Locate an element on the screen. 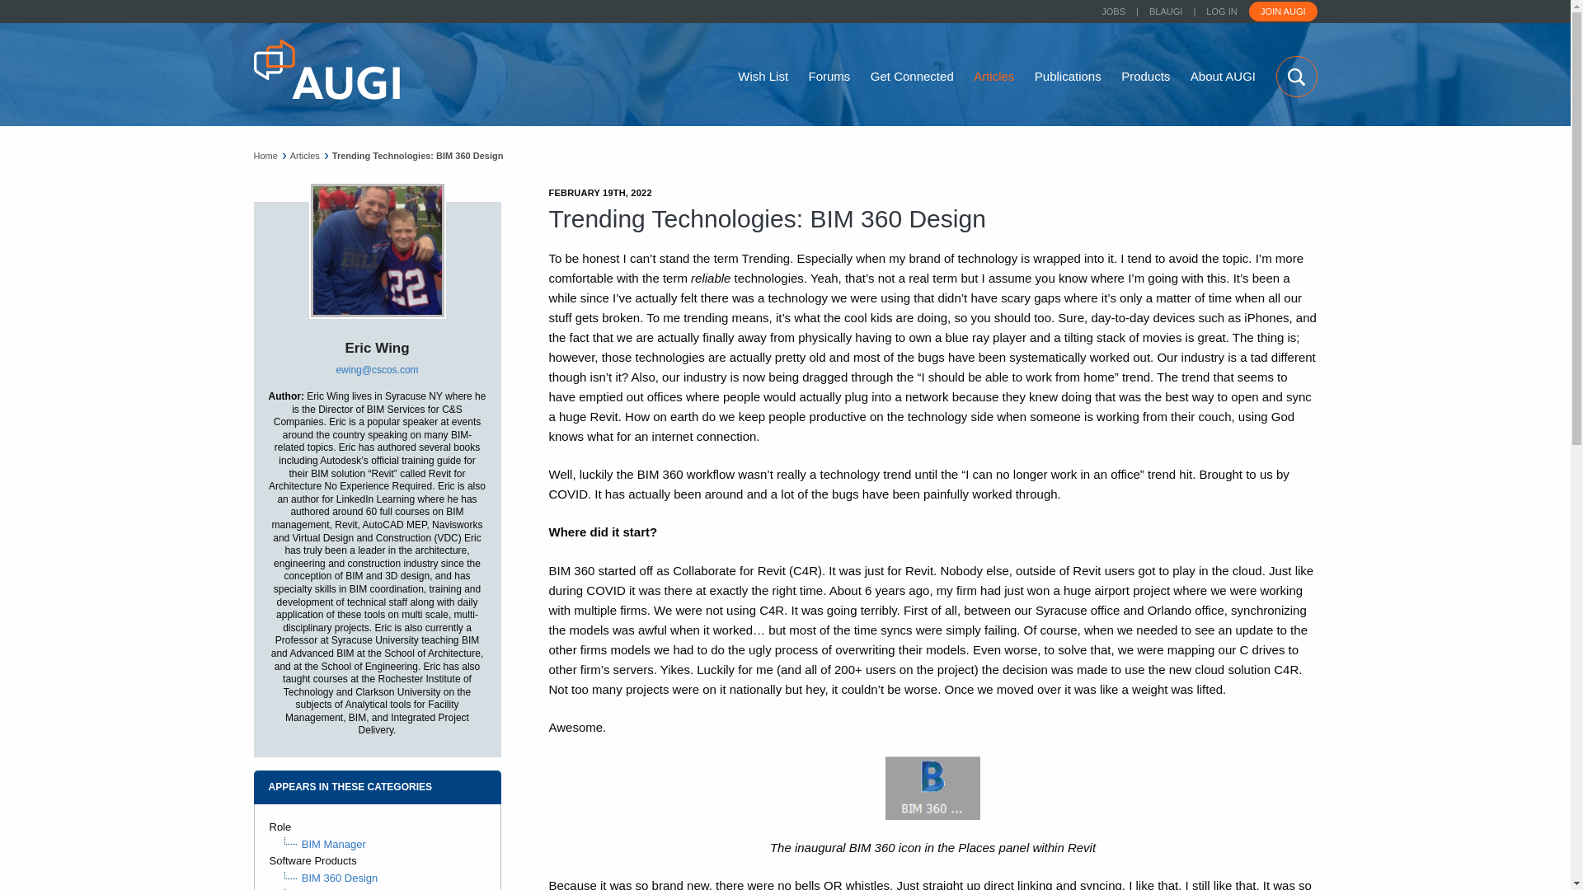  Products is located at coordinates (1144, 76).